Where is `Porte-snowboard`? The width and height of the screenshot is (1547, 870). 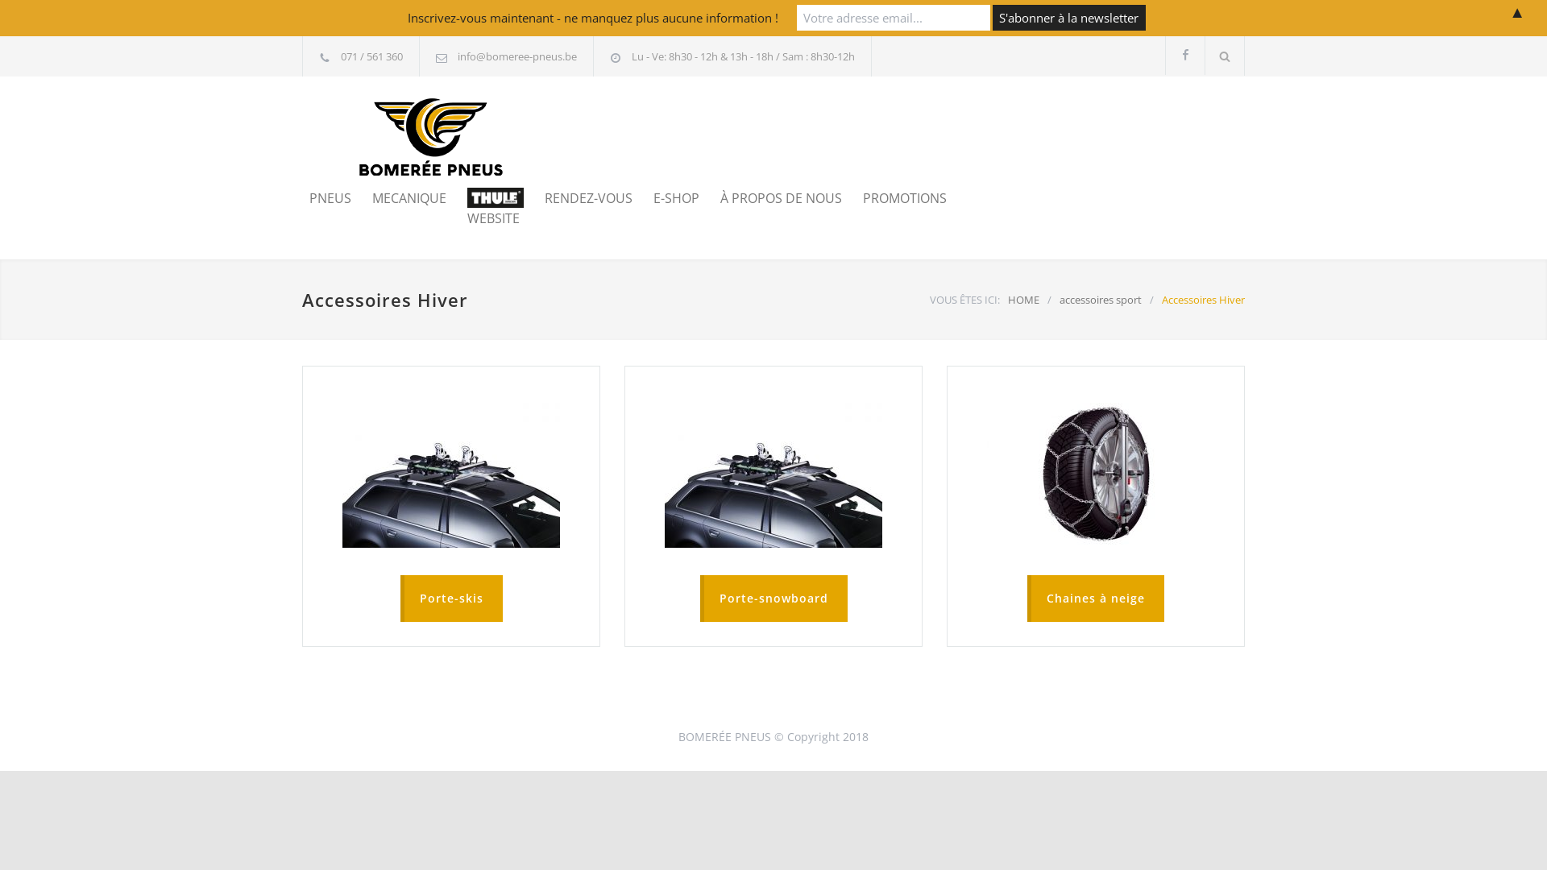 Porte-snowboard is located at coordinates (773, 599).